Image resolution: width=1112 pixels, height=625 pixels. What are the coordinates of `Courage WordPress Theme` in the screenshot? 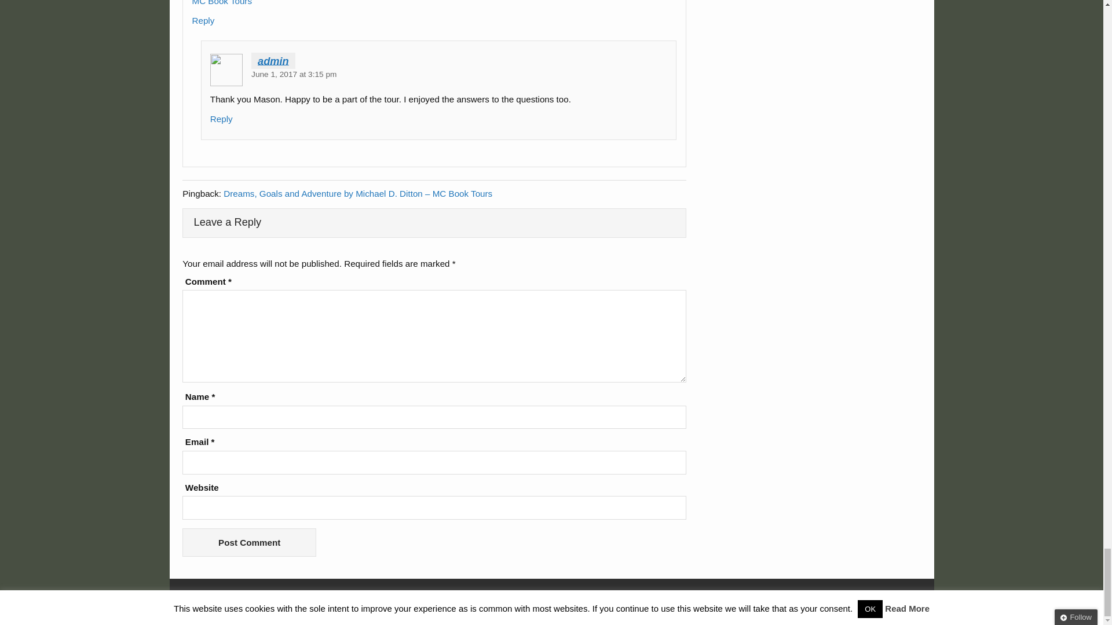 It's located at (904, 597).